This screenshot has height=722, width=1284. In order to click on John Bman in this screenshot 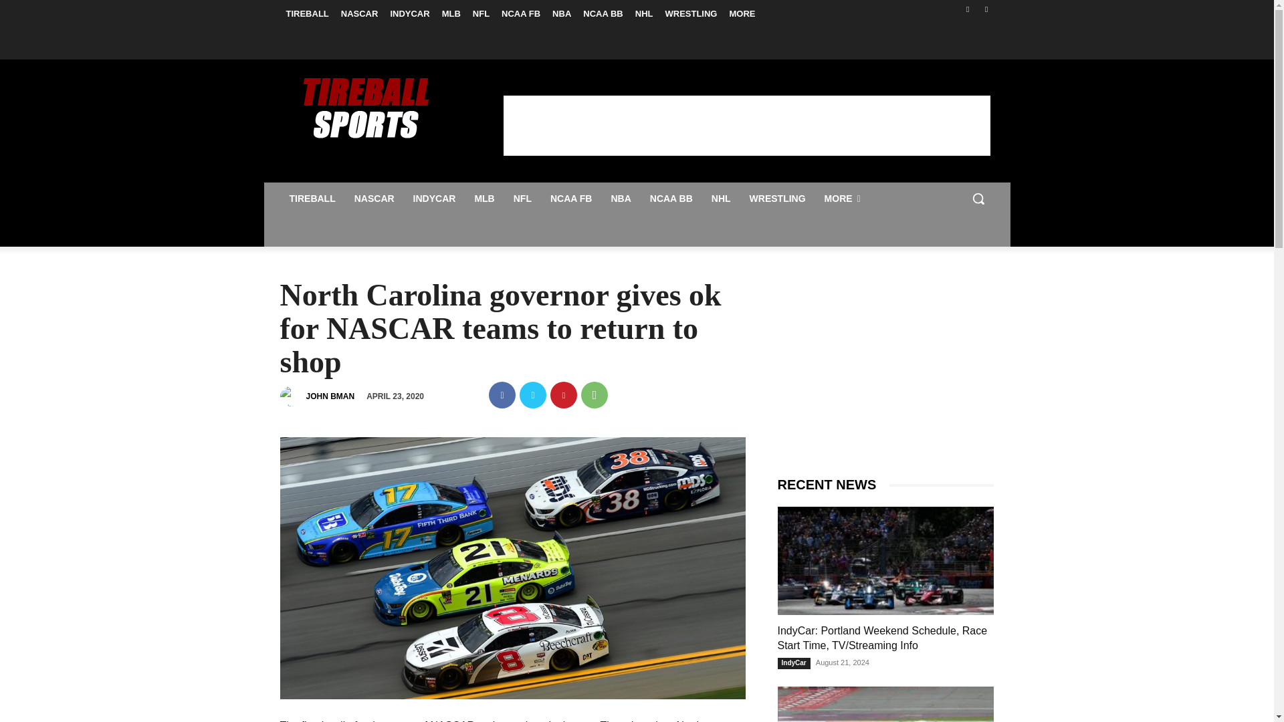, I will do `click(292, 396)`.